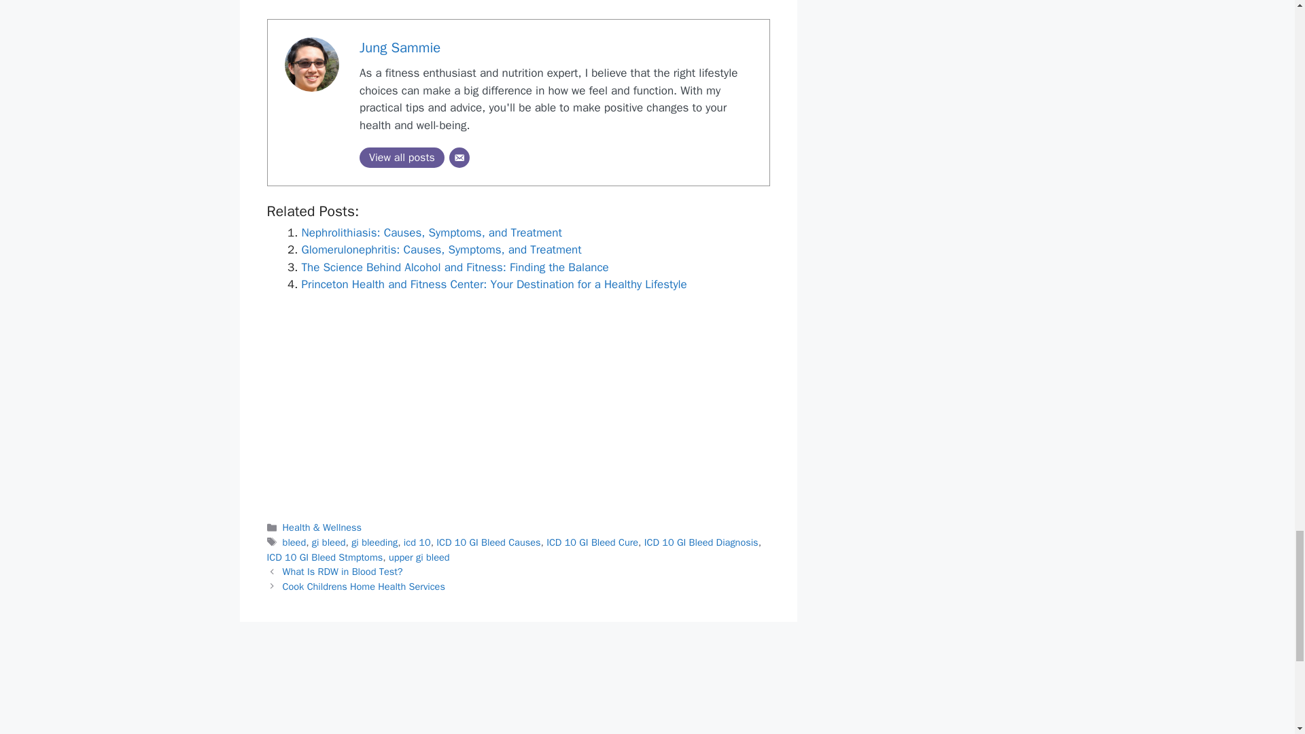 The width and height of the screenshot is (1305, 734). Describe the element at coordinates (328, 542) in the screenshot. I see `gi bleed` at that location.